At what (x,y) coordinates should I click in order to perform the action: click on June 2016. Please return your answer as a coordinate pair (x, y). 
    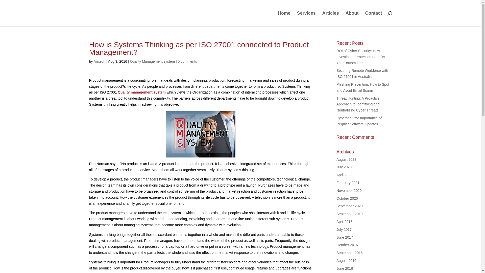
    Looking at the image, I should click on (345, 268).